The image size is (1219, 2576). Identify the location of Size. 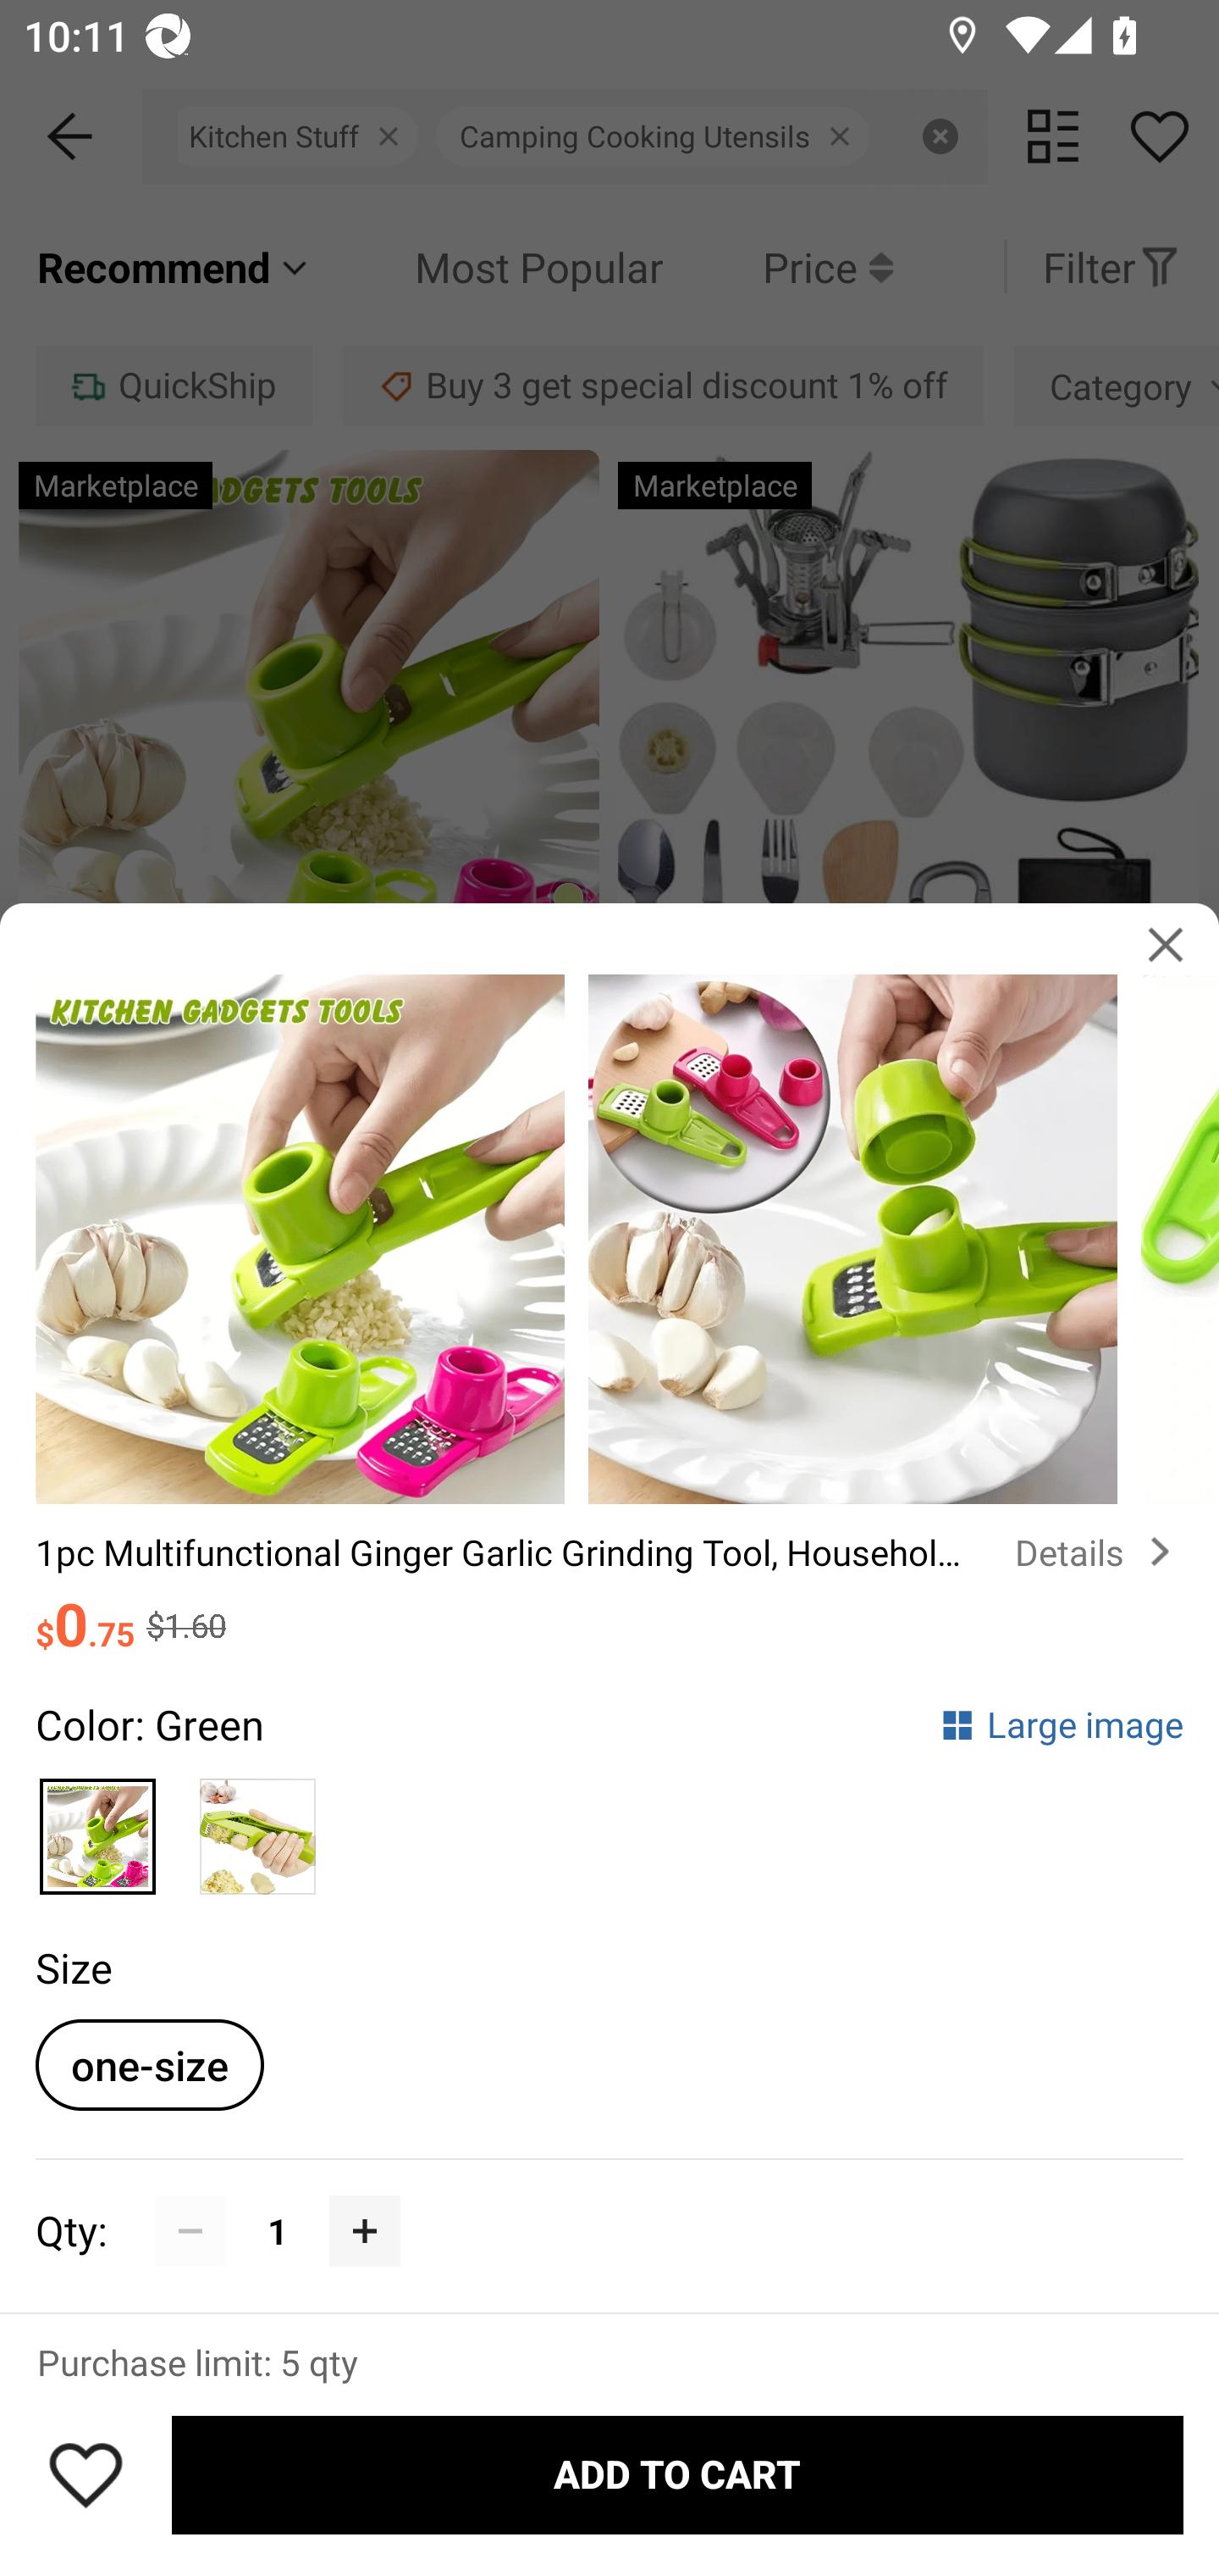
(73, 1968).